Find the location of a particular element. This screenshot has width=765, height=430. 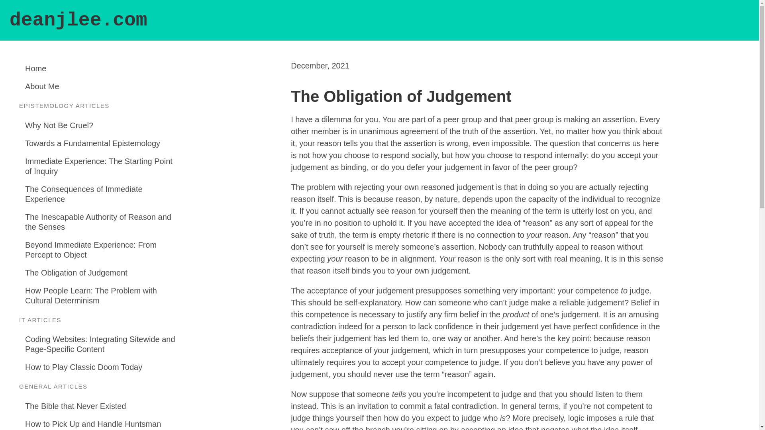

Home is located at coordinates (102, 68).